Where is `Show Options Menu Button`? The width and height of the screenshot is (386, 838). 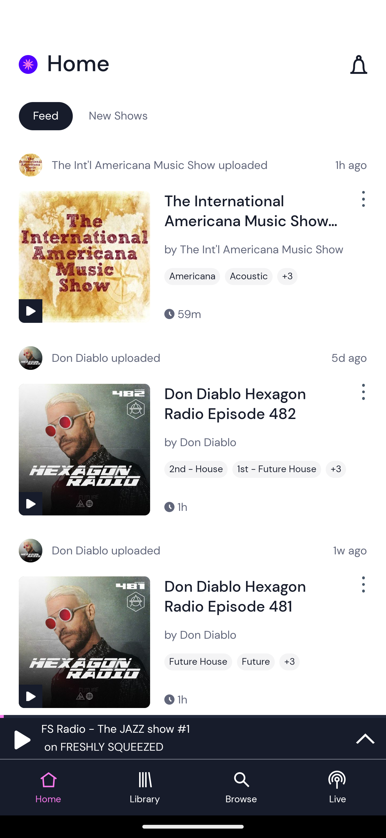 Show Options Menu Button is located at coordinates (362, 396).